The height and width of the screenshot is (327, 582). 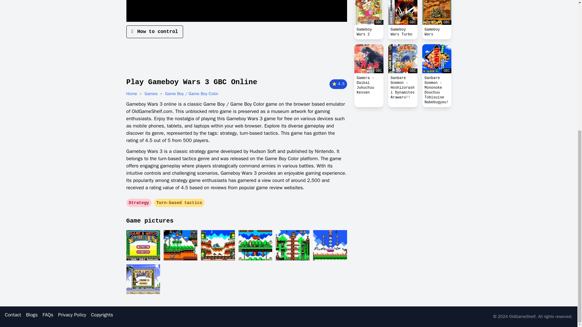 What do you see at coordinates (403, 32) in the screenshot?
I see `Gameboy Wars Turbo` at bounding box center [403, 32].